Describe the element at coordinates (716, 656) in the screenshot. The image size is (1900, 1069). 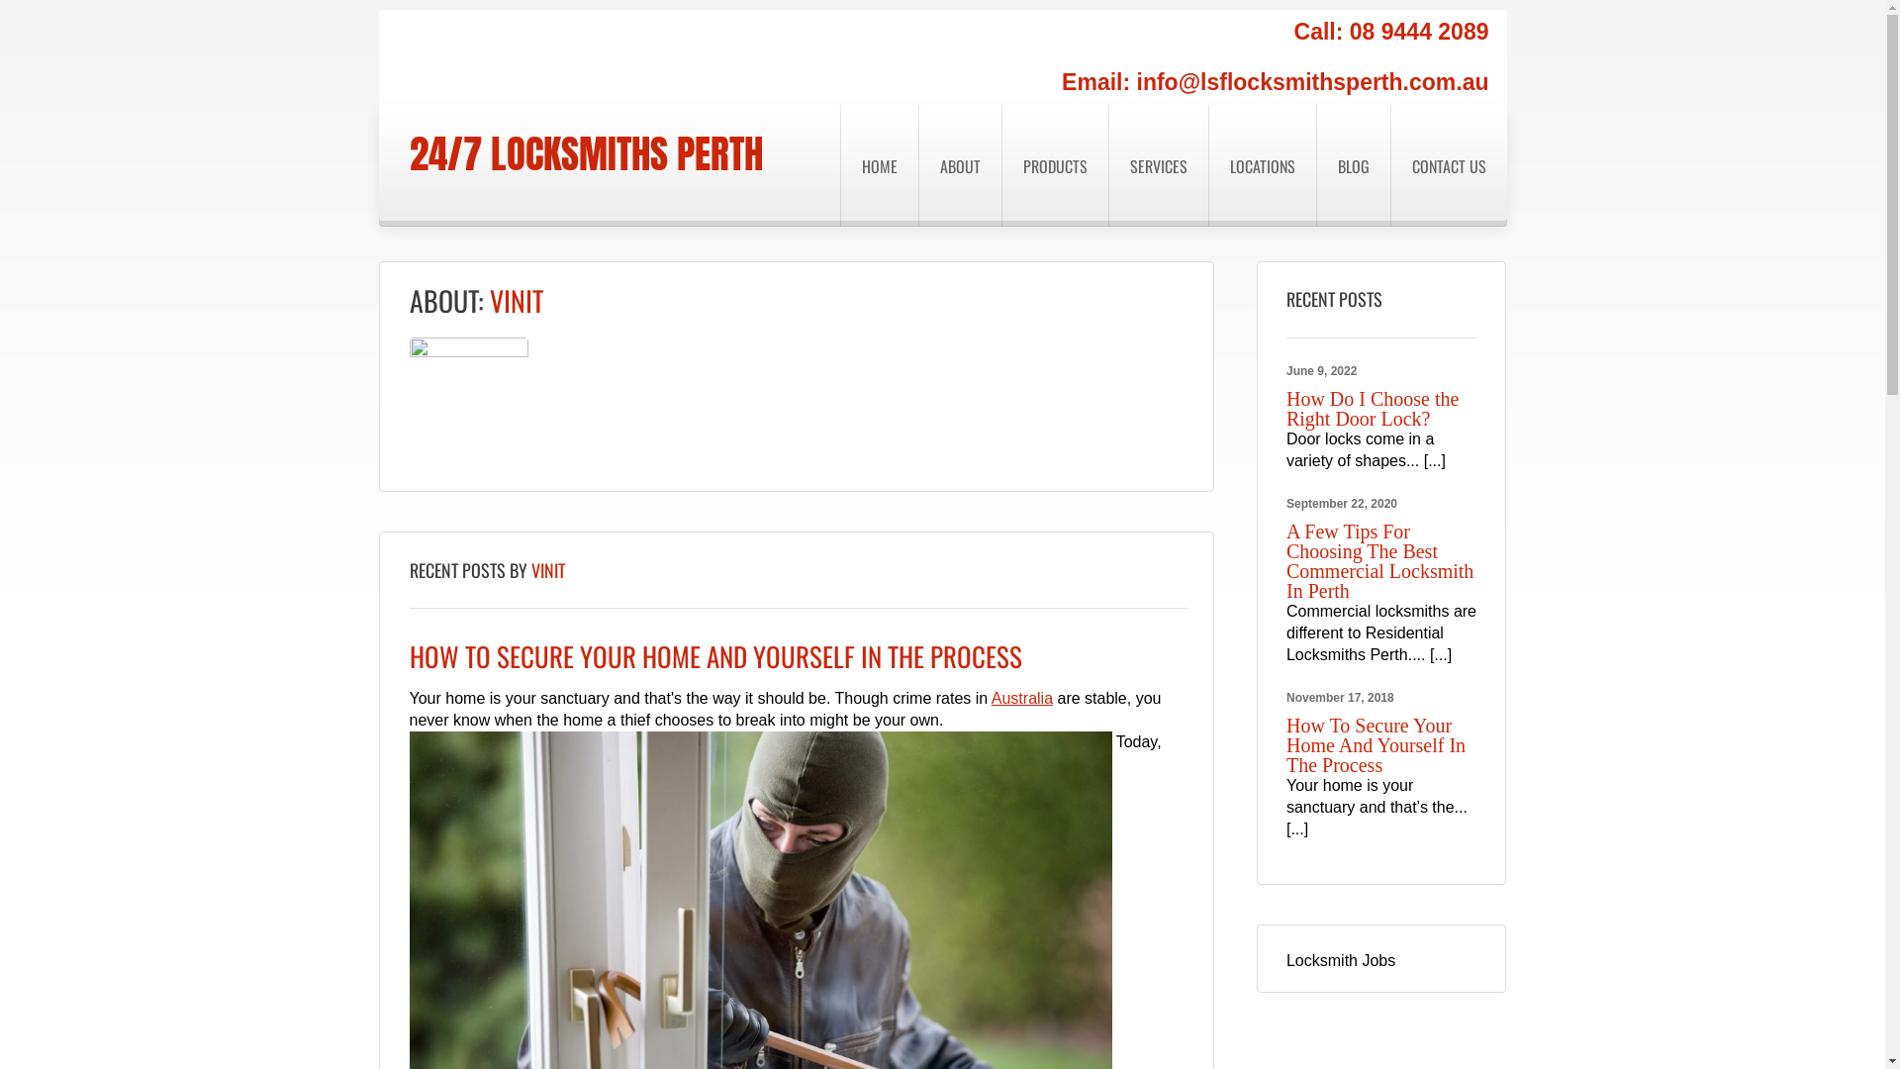
I see `HOW TO SECURE YOUR HOME AND YOURSELF IN THE PROCESS` at that location.